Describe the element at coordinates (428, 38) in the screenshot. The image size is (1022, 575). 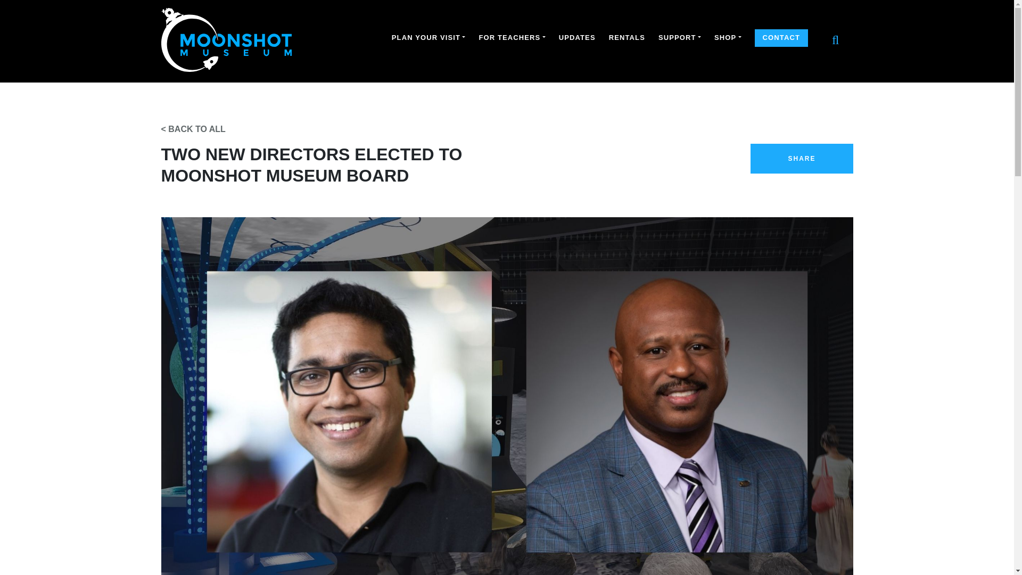
I see `PLAN YOUR VISIT` at that location.